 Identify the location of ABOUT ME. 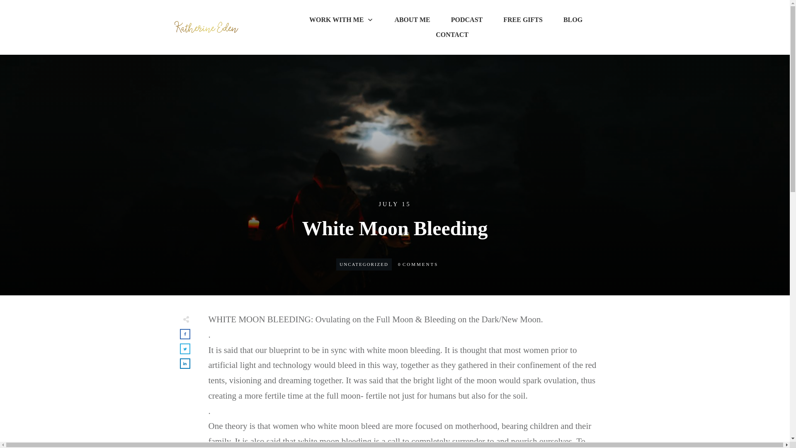
(412, 20).